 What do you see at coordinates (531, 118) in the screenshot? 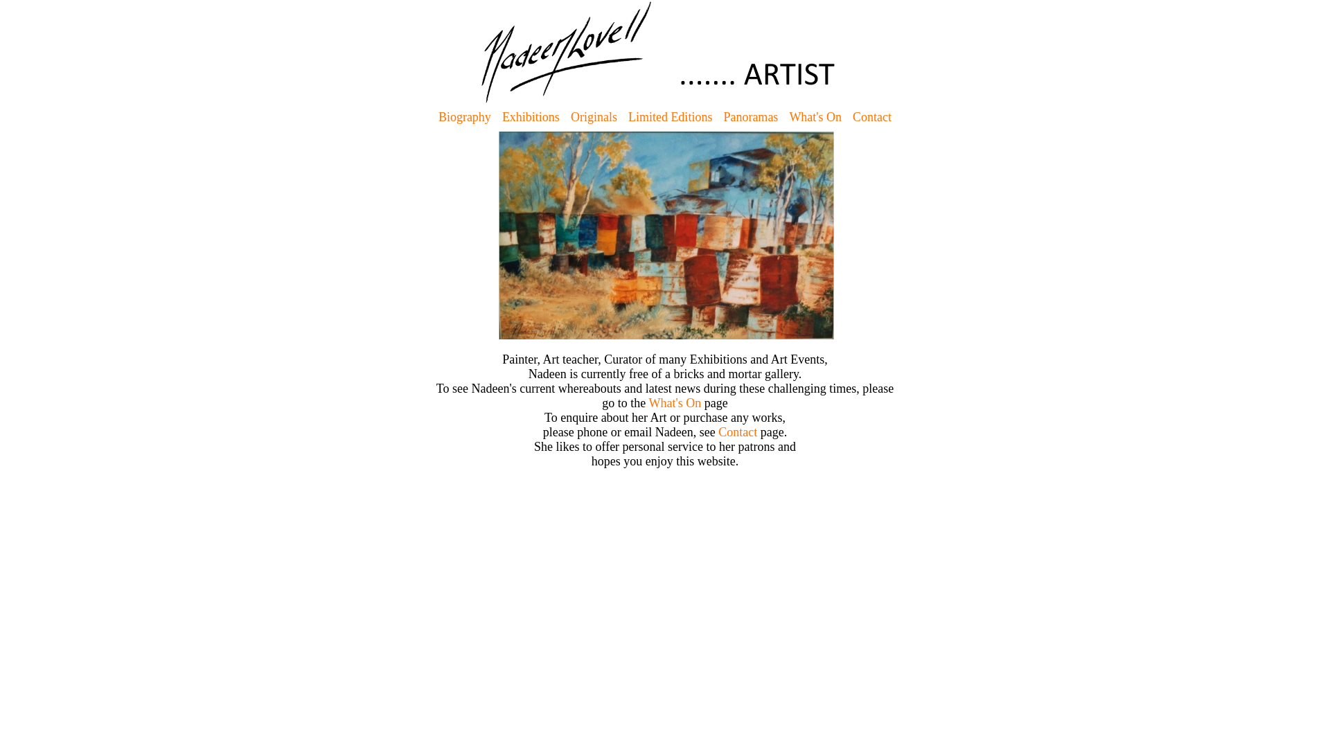
I see `Exhibitions` at bounding box center [531, 118].